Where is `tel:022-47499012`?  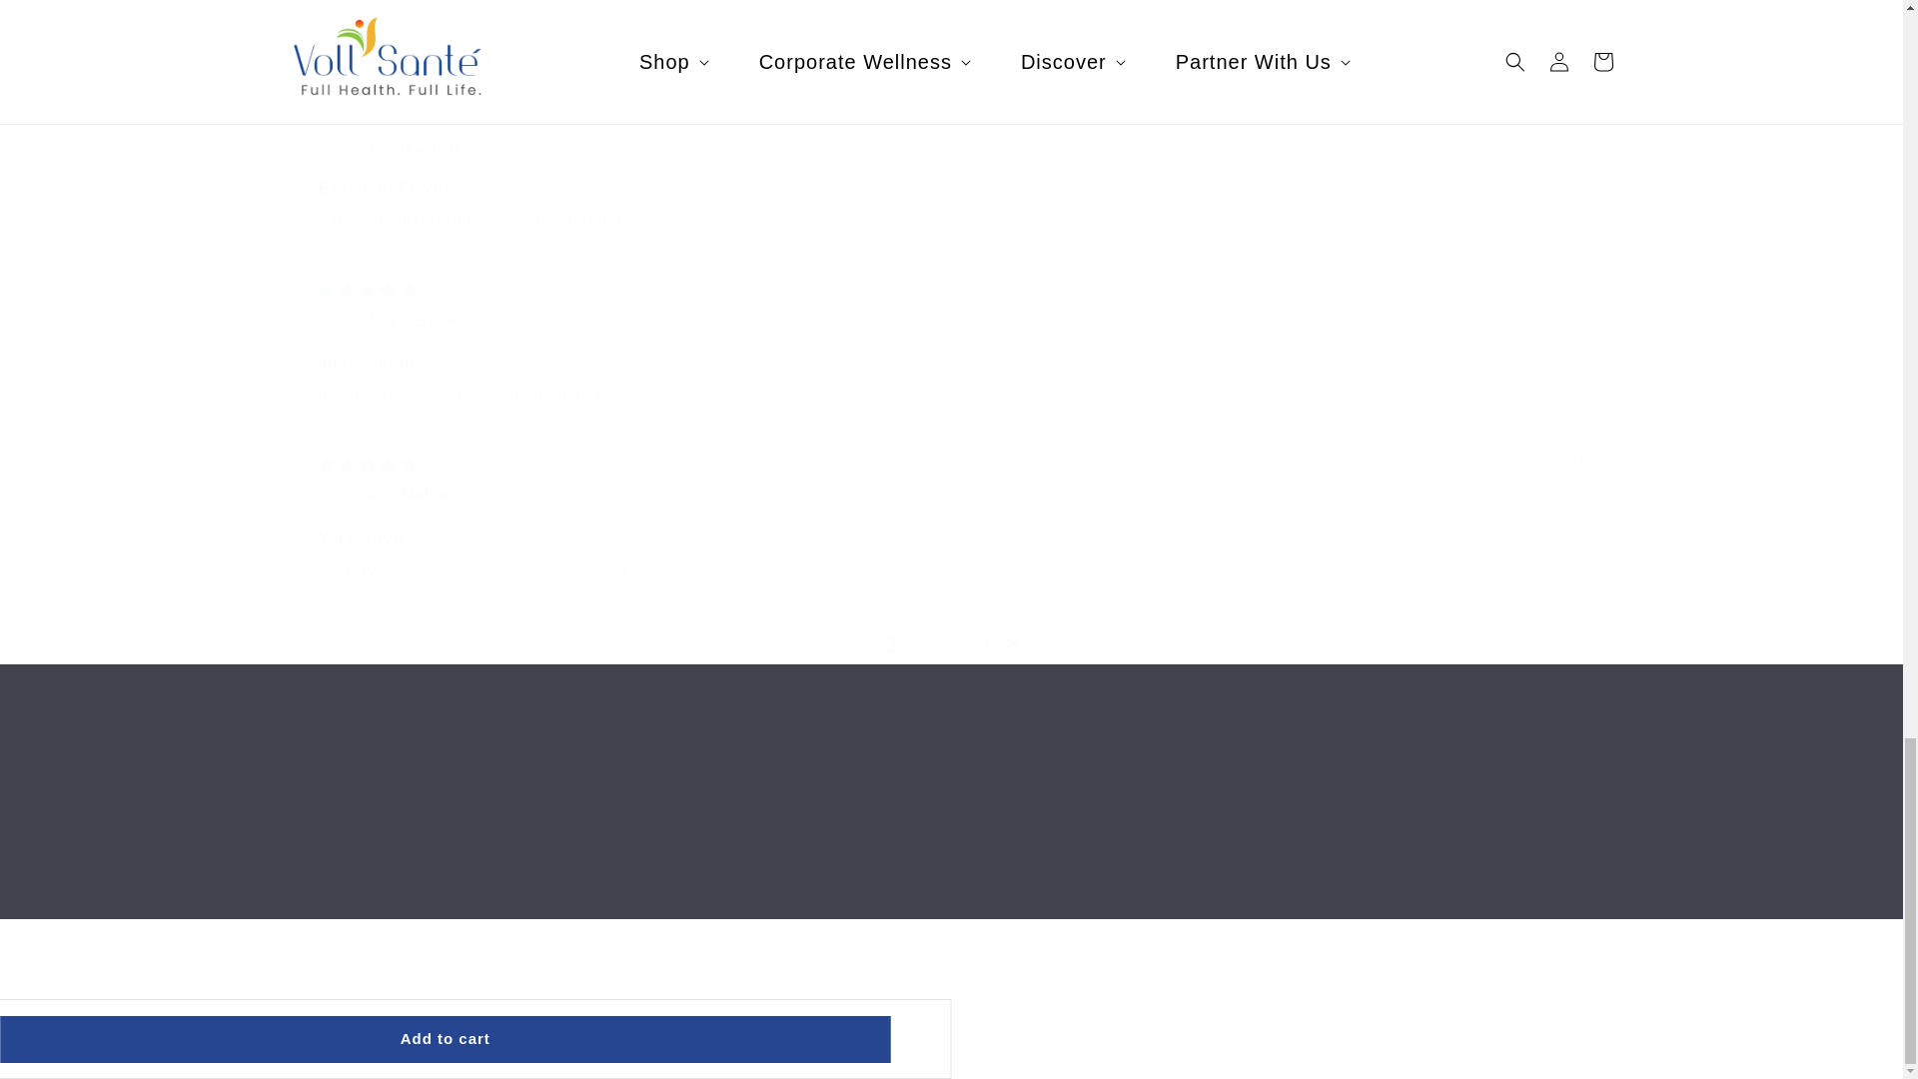 tel:022-47499012 is located at coordinates (348, 867).